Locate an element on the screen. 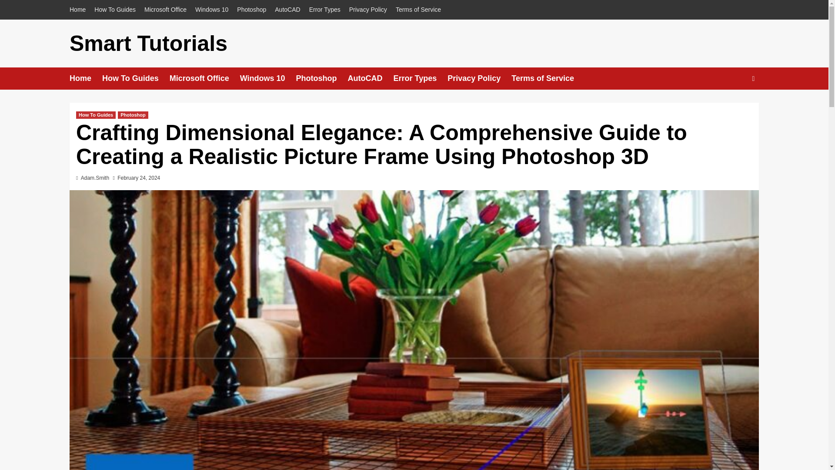 The height and width of the screenshot is (470, 835). Home is located at coordinates (80, 10).